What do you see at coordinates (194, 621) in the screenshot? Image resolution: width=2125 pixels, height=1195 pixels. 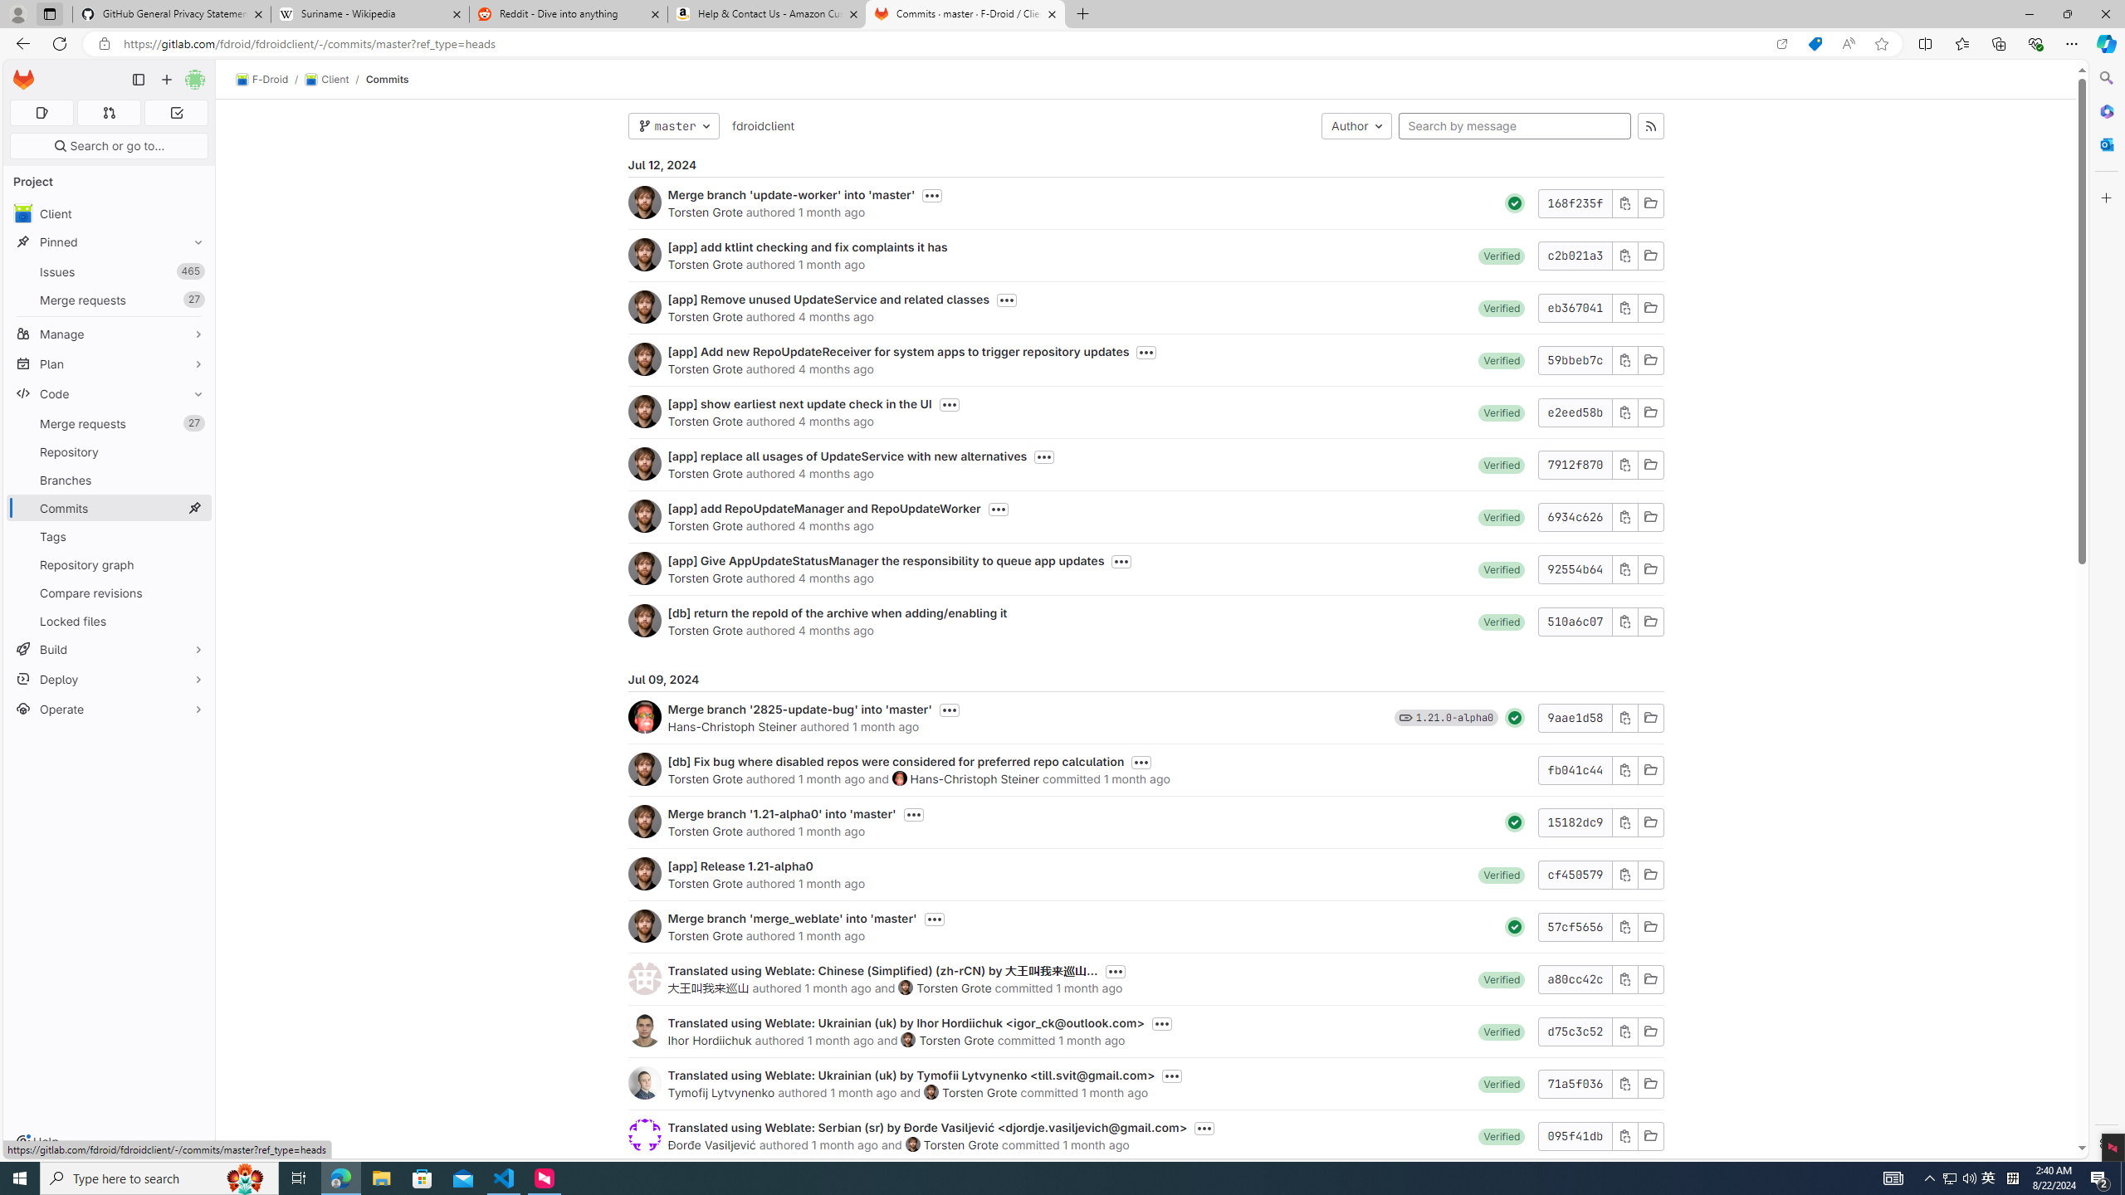 I see `Pin Locked files` at bounding box center [194, 621].